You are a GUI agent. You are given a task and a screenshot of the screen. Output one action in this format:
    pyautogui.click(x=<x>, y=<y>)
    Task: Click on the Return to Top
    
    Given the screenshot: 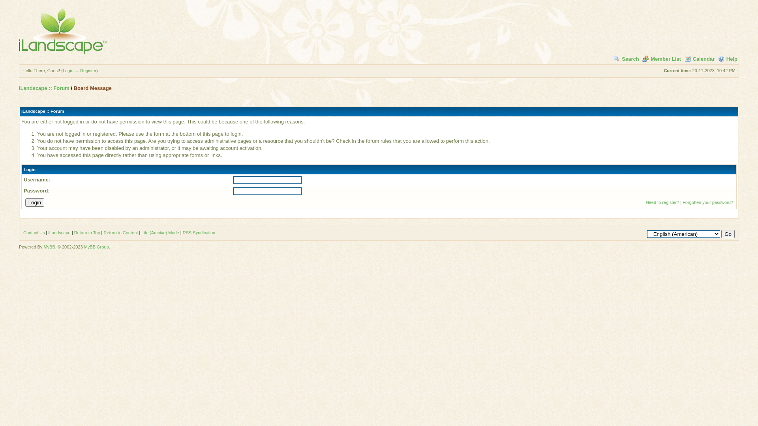 What is the action you would take?
    pyautogui.click(x=87, y=233)
    